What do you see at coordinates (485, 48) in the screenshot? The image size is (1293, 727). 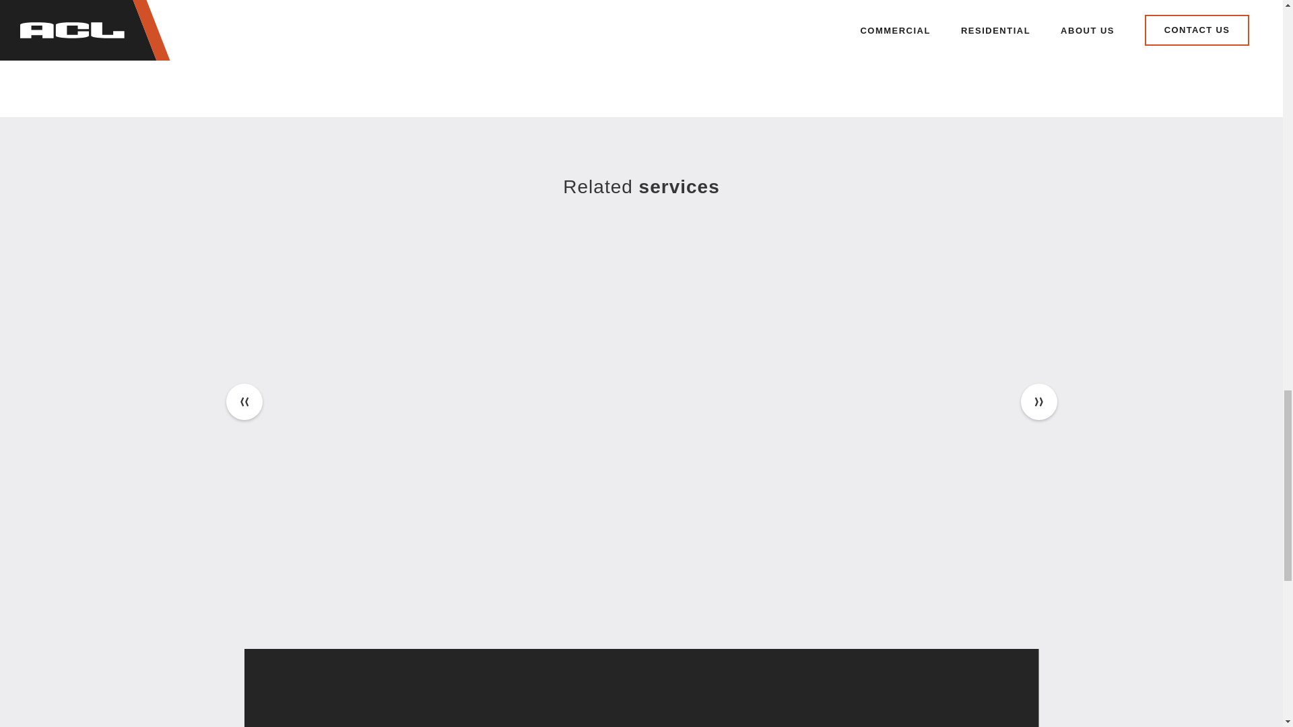 I see `Share via Email` at bounding box center [485, 48].